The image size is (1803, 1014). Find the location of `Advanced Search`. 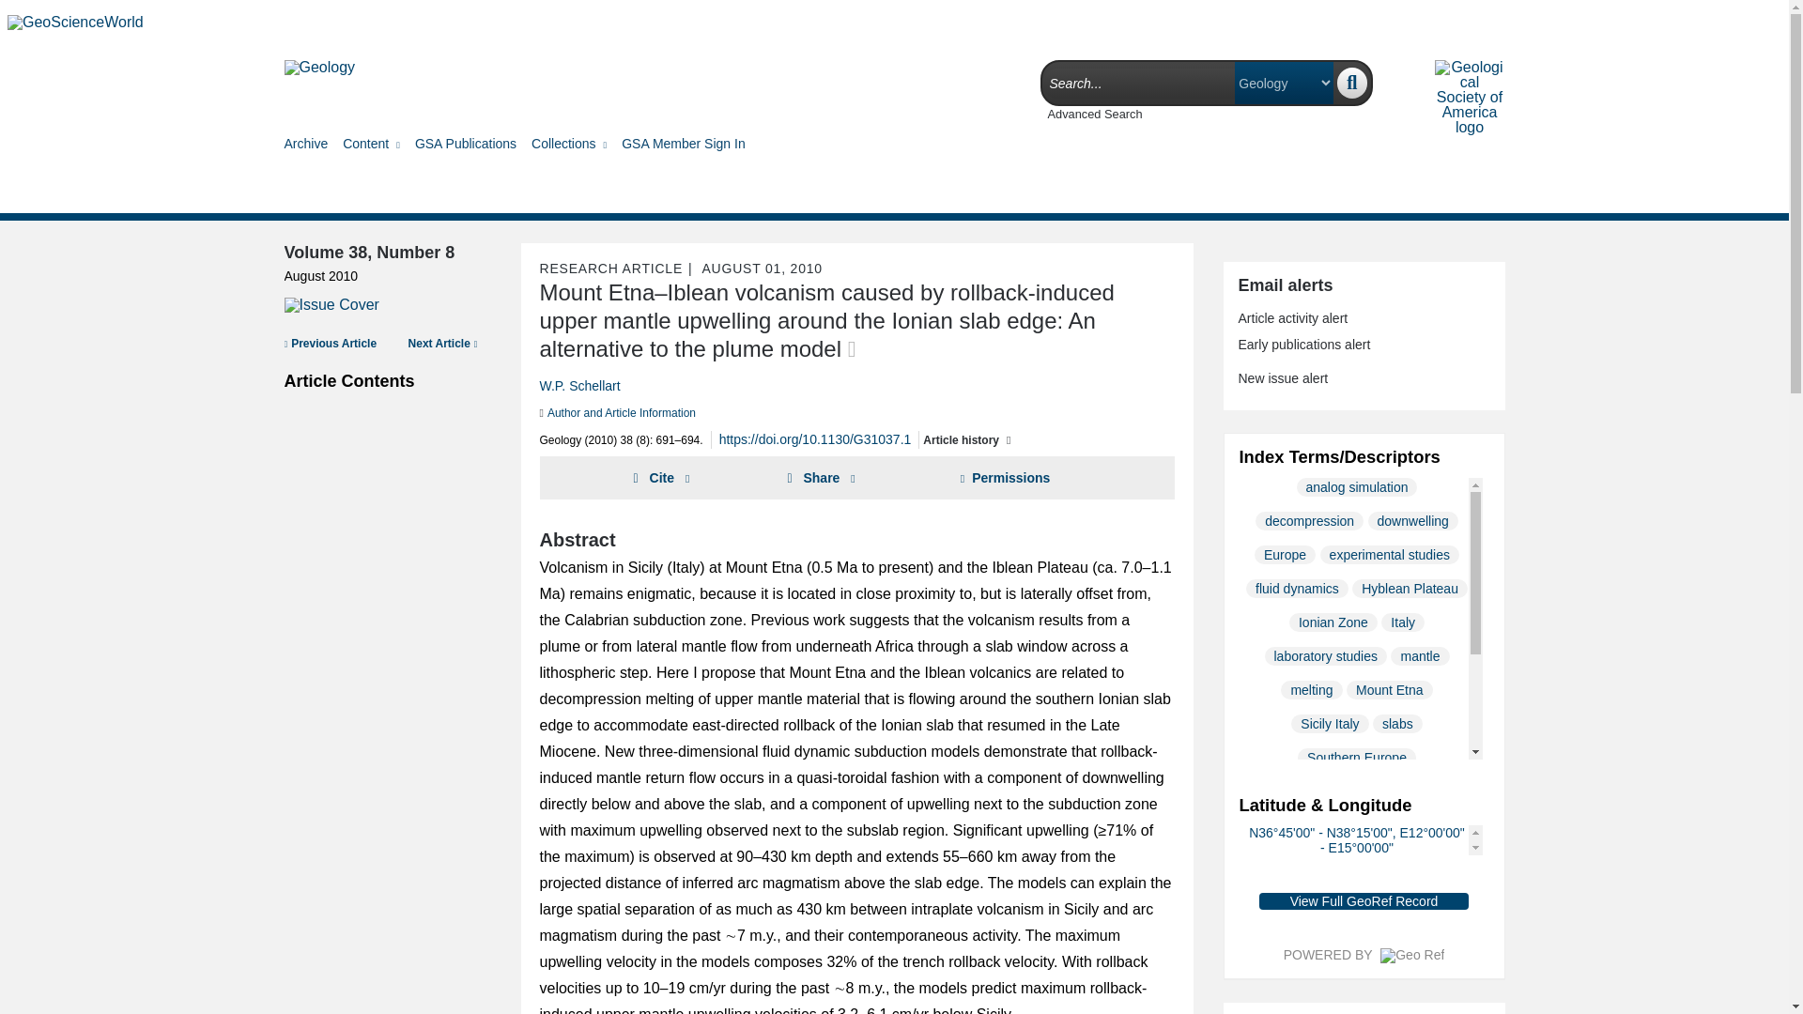

Advanced Search is located at coordinates (1095, 114).